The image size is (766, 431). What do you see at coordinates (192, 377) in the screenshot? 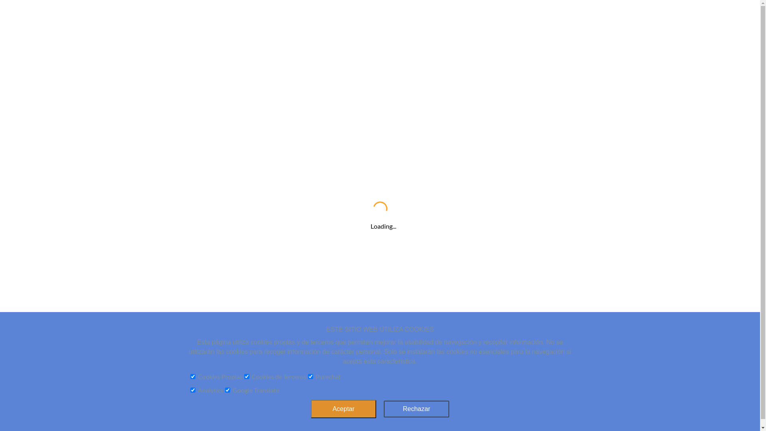
I see `chkCookiePropias` at bounding box center [192, 377].